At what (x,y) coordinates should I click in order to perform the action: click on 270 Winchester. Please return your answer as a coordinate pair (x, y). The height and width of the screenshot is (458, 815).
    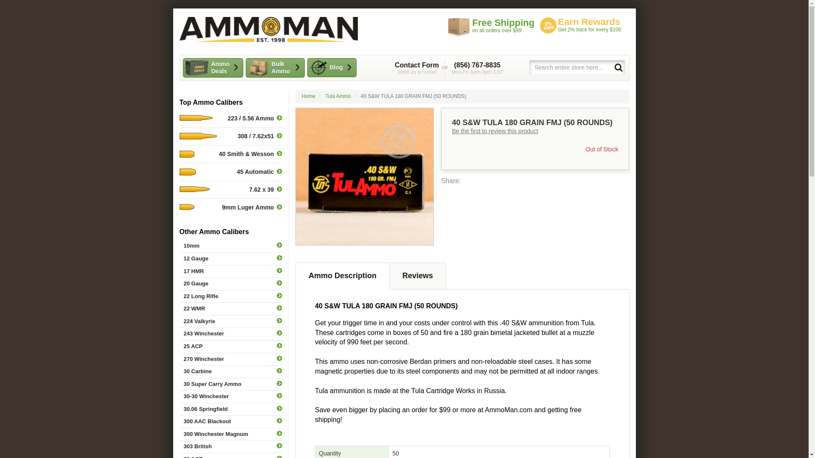
    Looking at the image, I should click on (230, 359).